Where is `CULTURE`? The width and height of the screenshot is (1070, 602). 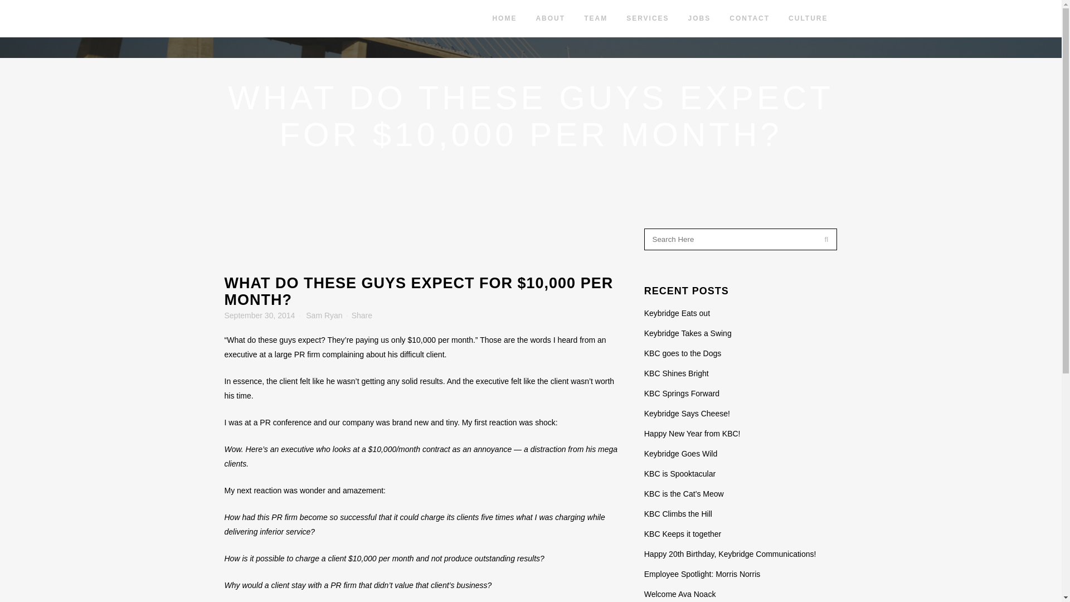 CULTURE is located at coordinates (808, 18).